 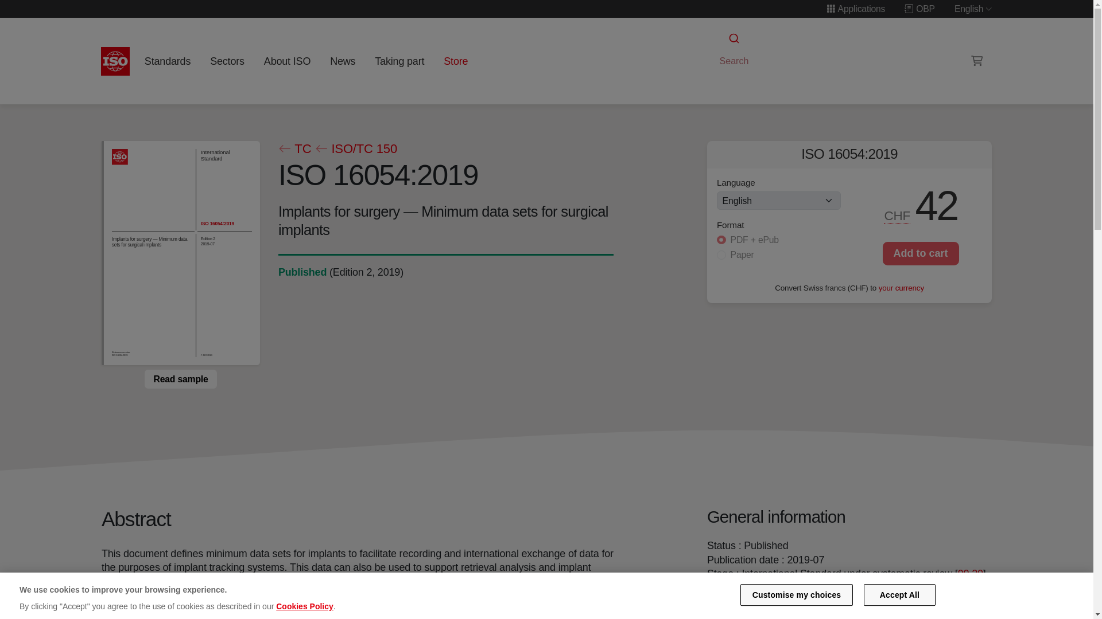 I want to click on Read sample, so click(x=180, y=378).